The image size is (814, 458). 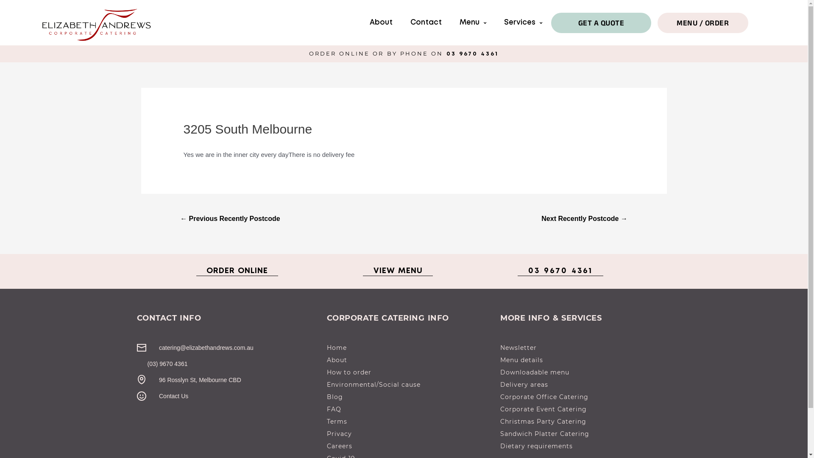 What do you see at coordinates (409, 360) in the screenshot?
I see `About` at bounding box center [409, 360].